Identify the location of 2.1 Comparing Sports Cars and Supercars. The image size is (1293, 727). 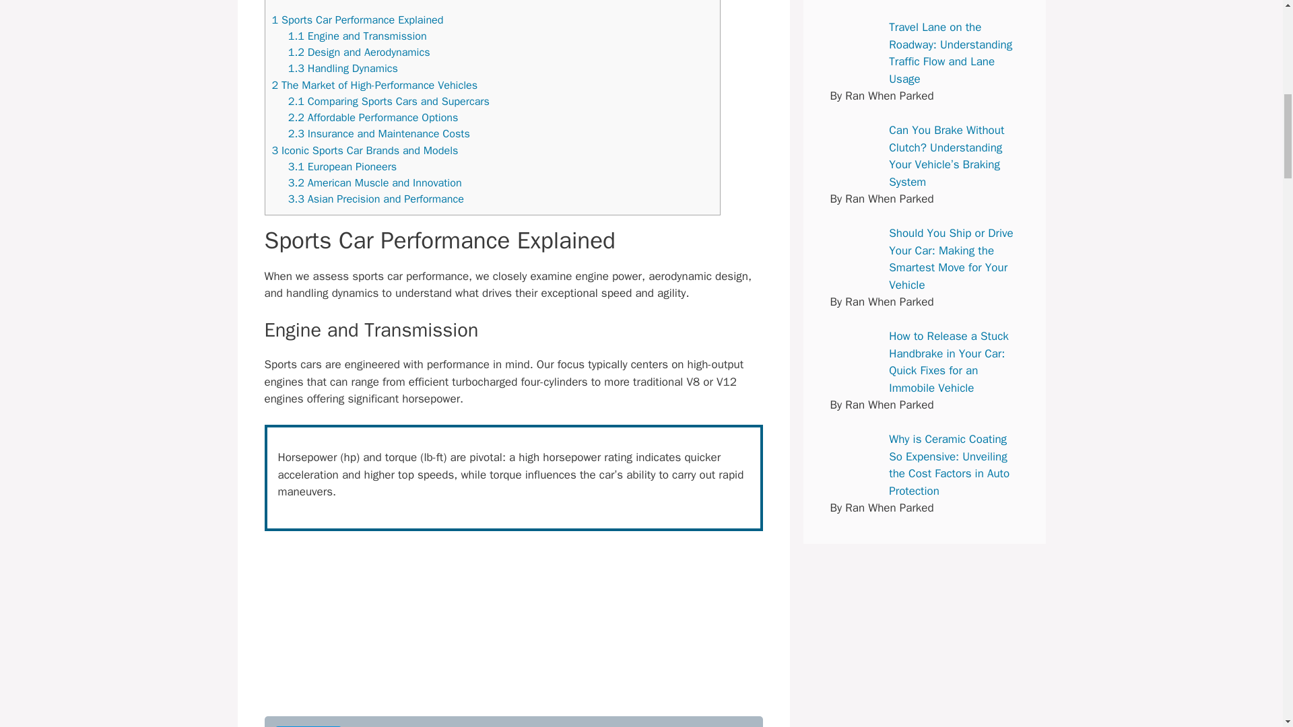
(389, 101).